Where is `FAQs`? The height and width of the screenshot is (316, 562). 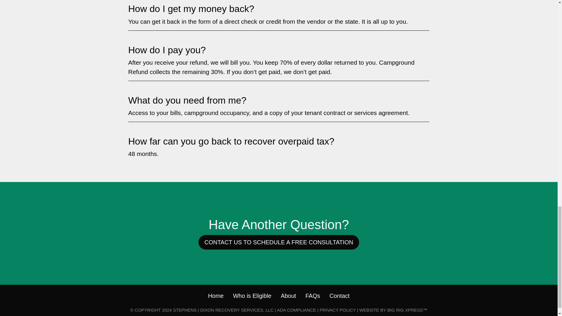 FAQs is located at coordinates (312, 296).